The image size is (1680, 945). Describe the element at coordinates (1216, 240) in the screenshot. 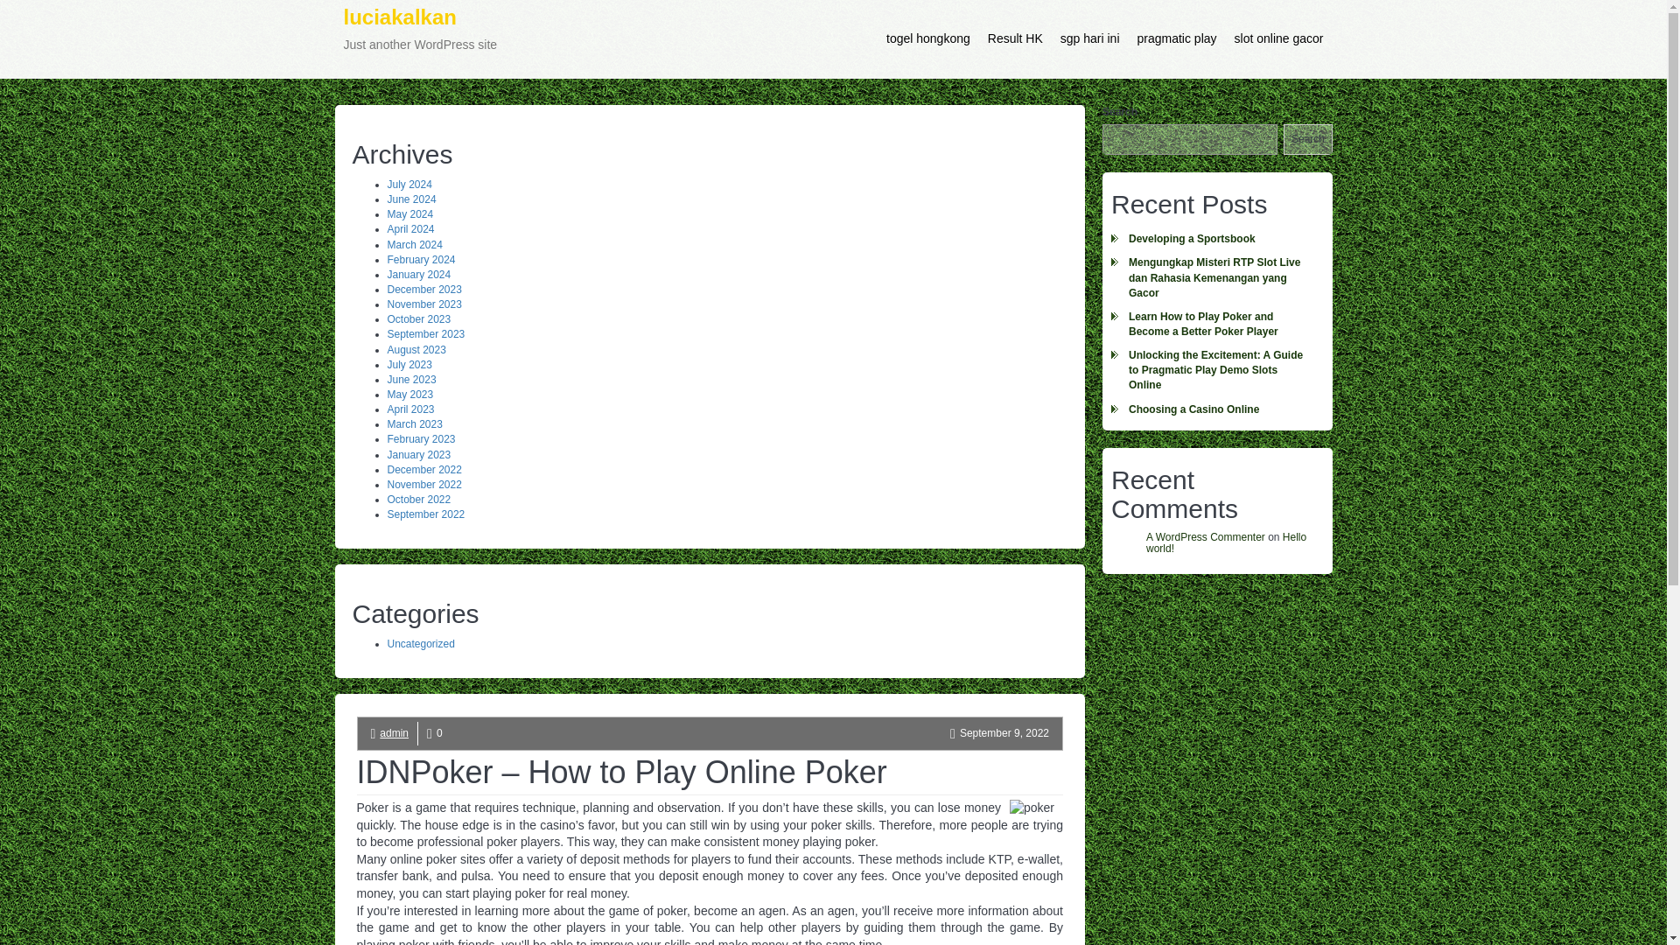

I see `Developing a Sportsbook` at that location.